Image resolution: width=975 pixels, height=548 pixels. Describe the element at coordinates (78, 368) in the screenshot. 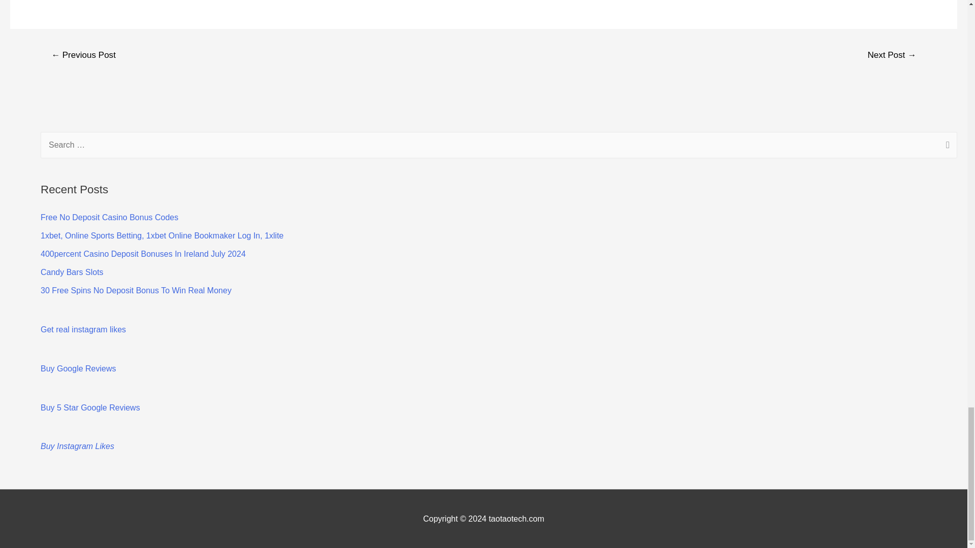

I see `Buy Google Reviews` at that location.